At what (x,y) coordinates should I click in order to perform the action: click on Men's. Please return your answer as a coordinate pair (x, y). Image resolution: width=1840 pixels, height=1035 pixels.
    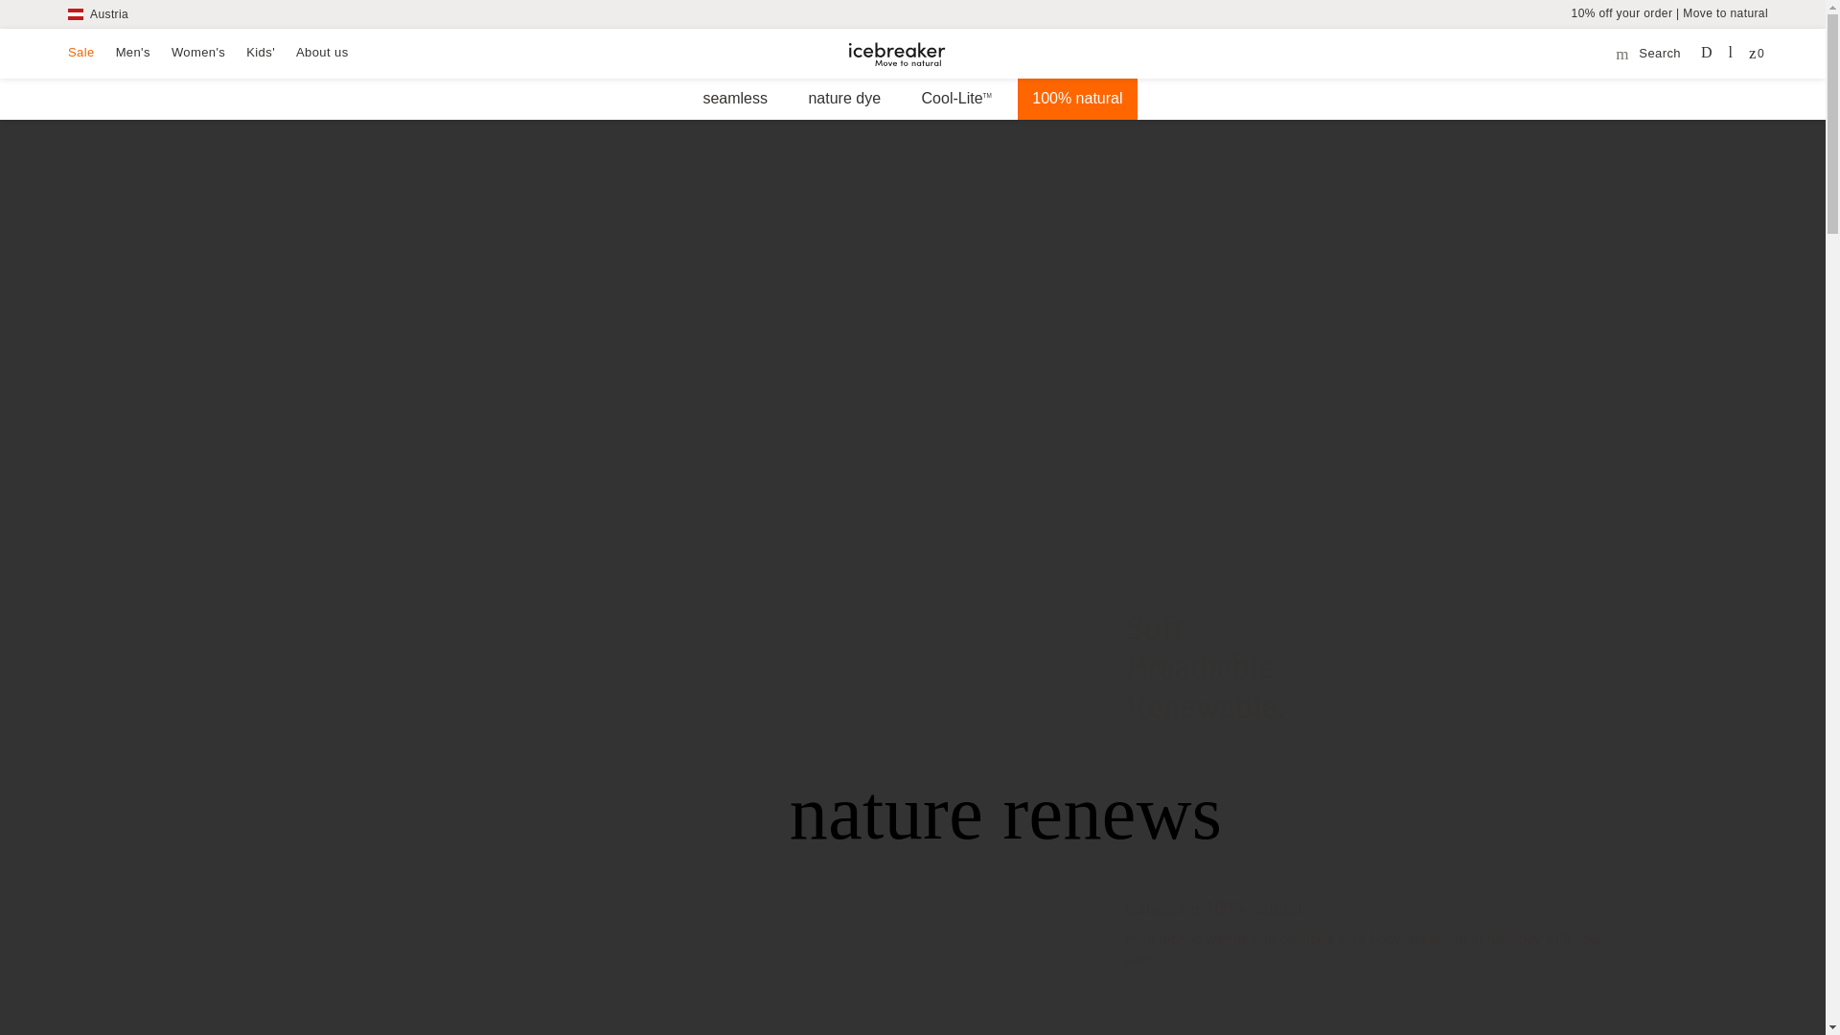
    Looking at the image, I should click on (132, 52).